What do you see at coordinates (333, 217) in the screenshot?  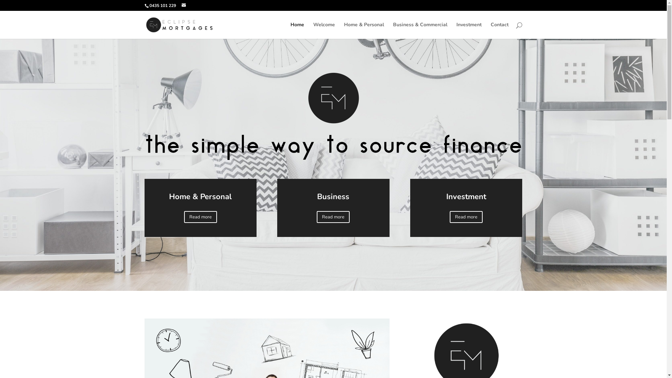 I see `Read more` at bounding box center [333, 217].